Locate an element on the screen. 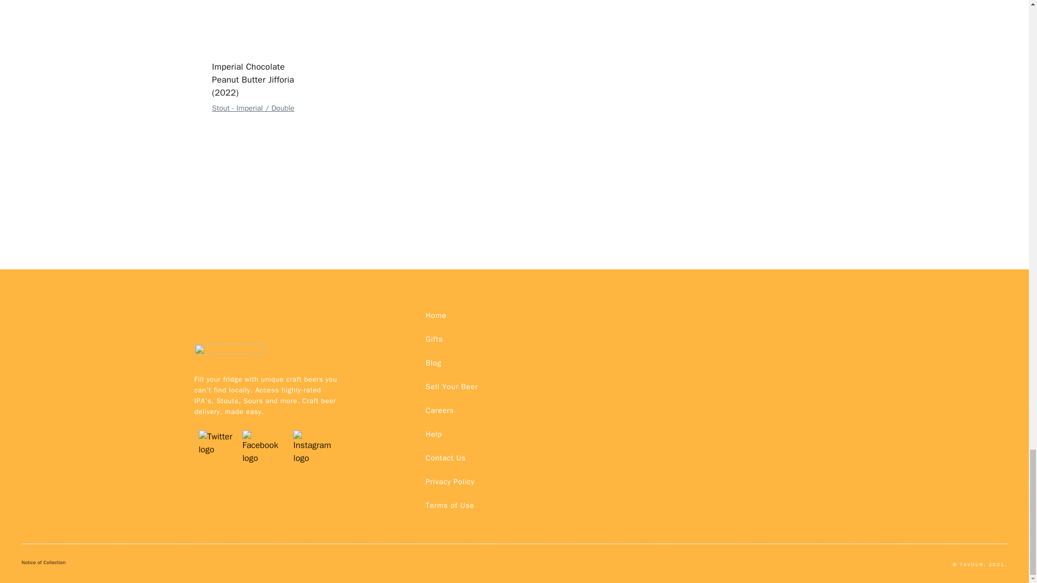 The image size is (1037, 583). FAQ is located at coordinates (449, 482).